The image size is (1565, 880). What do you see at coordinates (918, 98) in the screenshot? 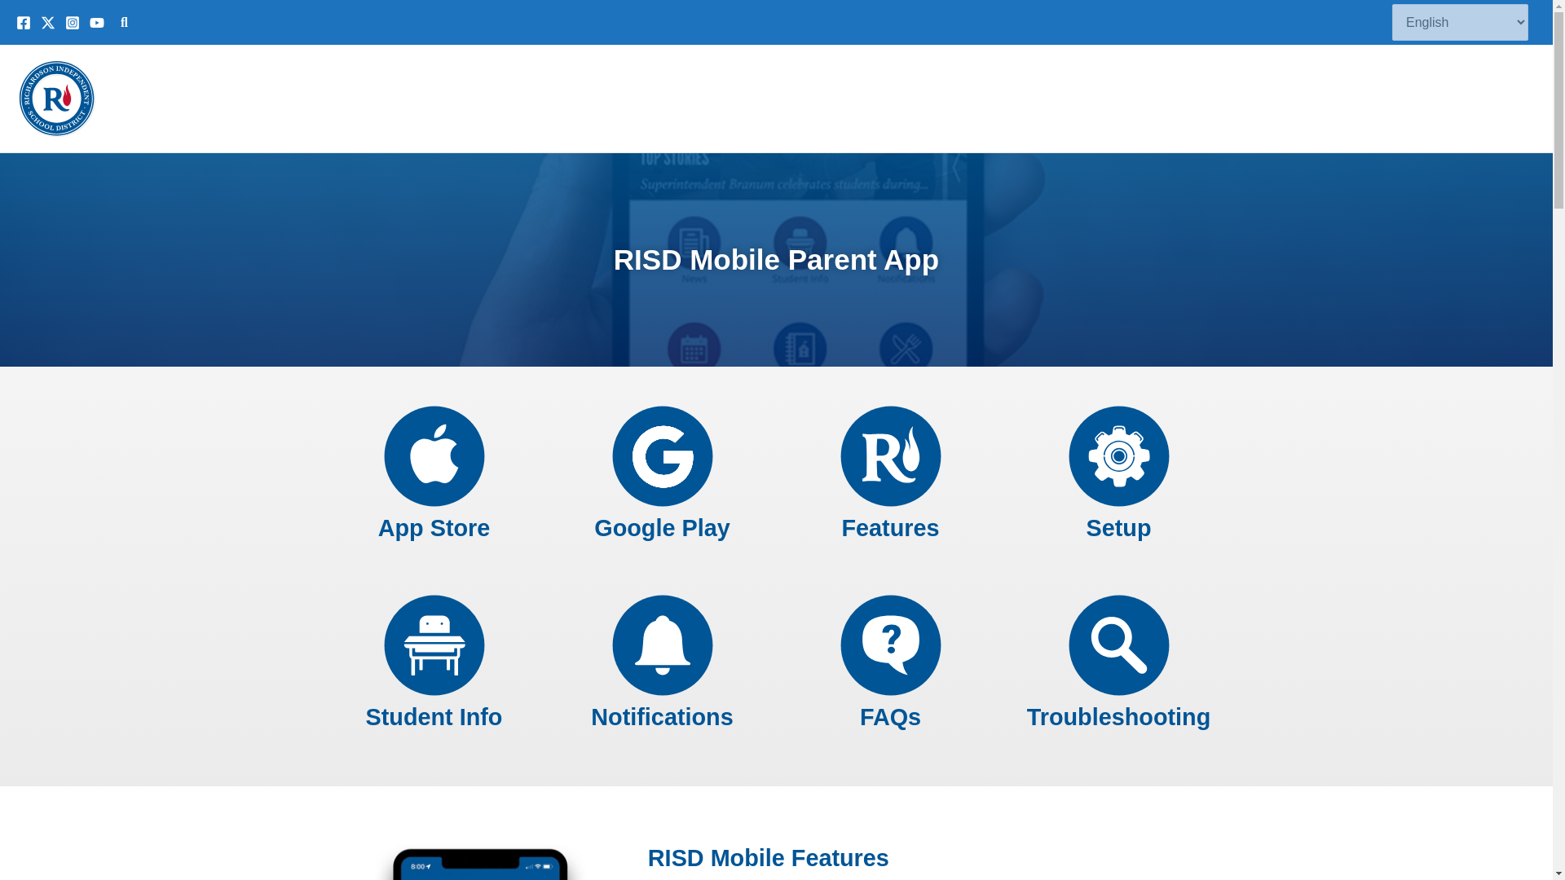
I see `Calendars` at bounding box center [918, 98].